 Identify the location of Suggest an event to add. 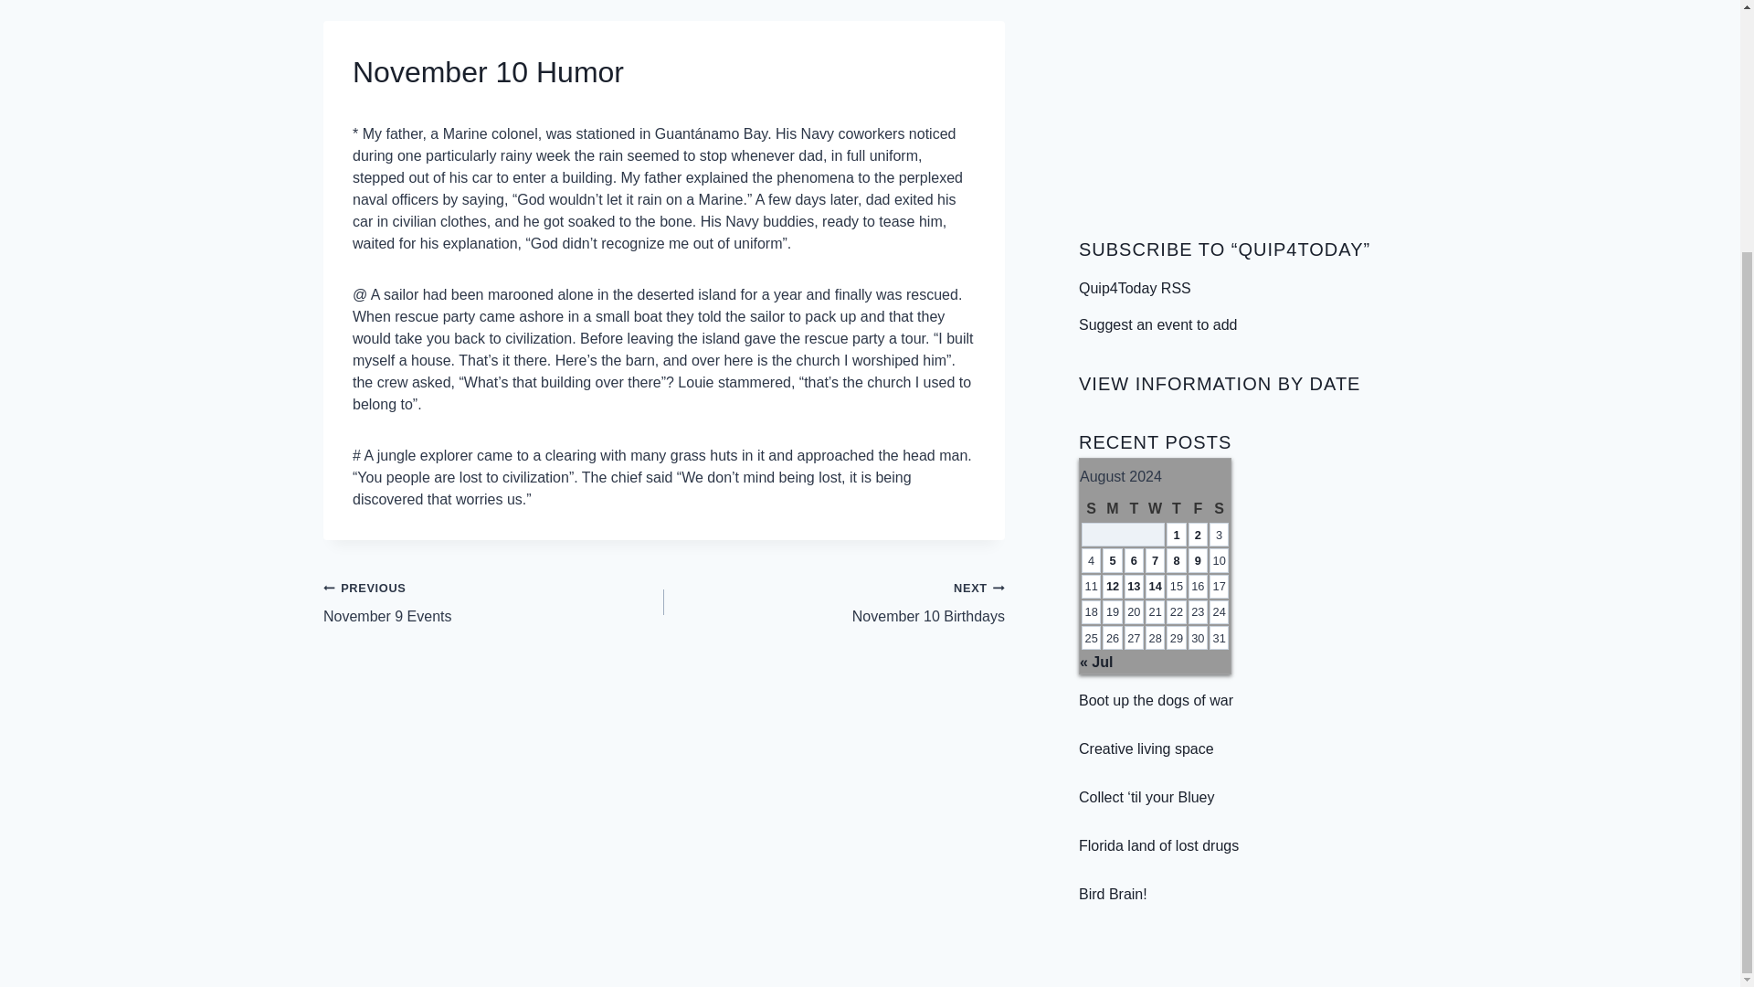
(1134, 586).